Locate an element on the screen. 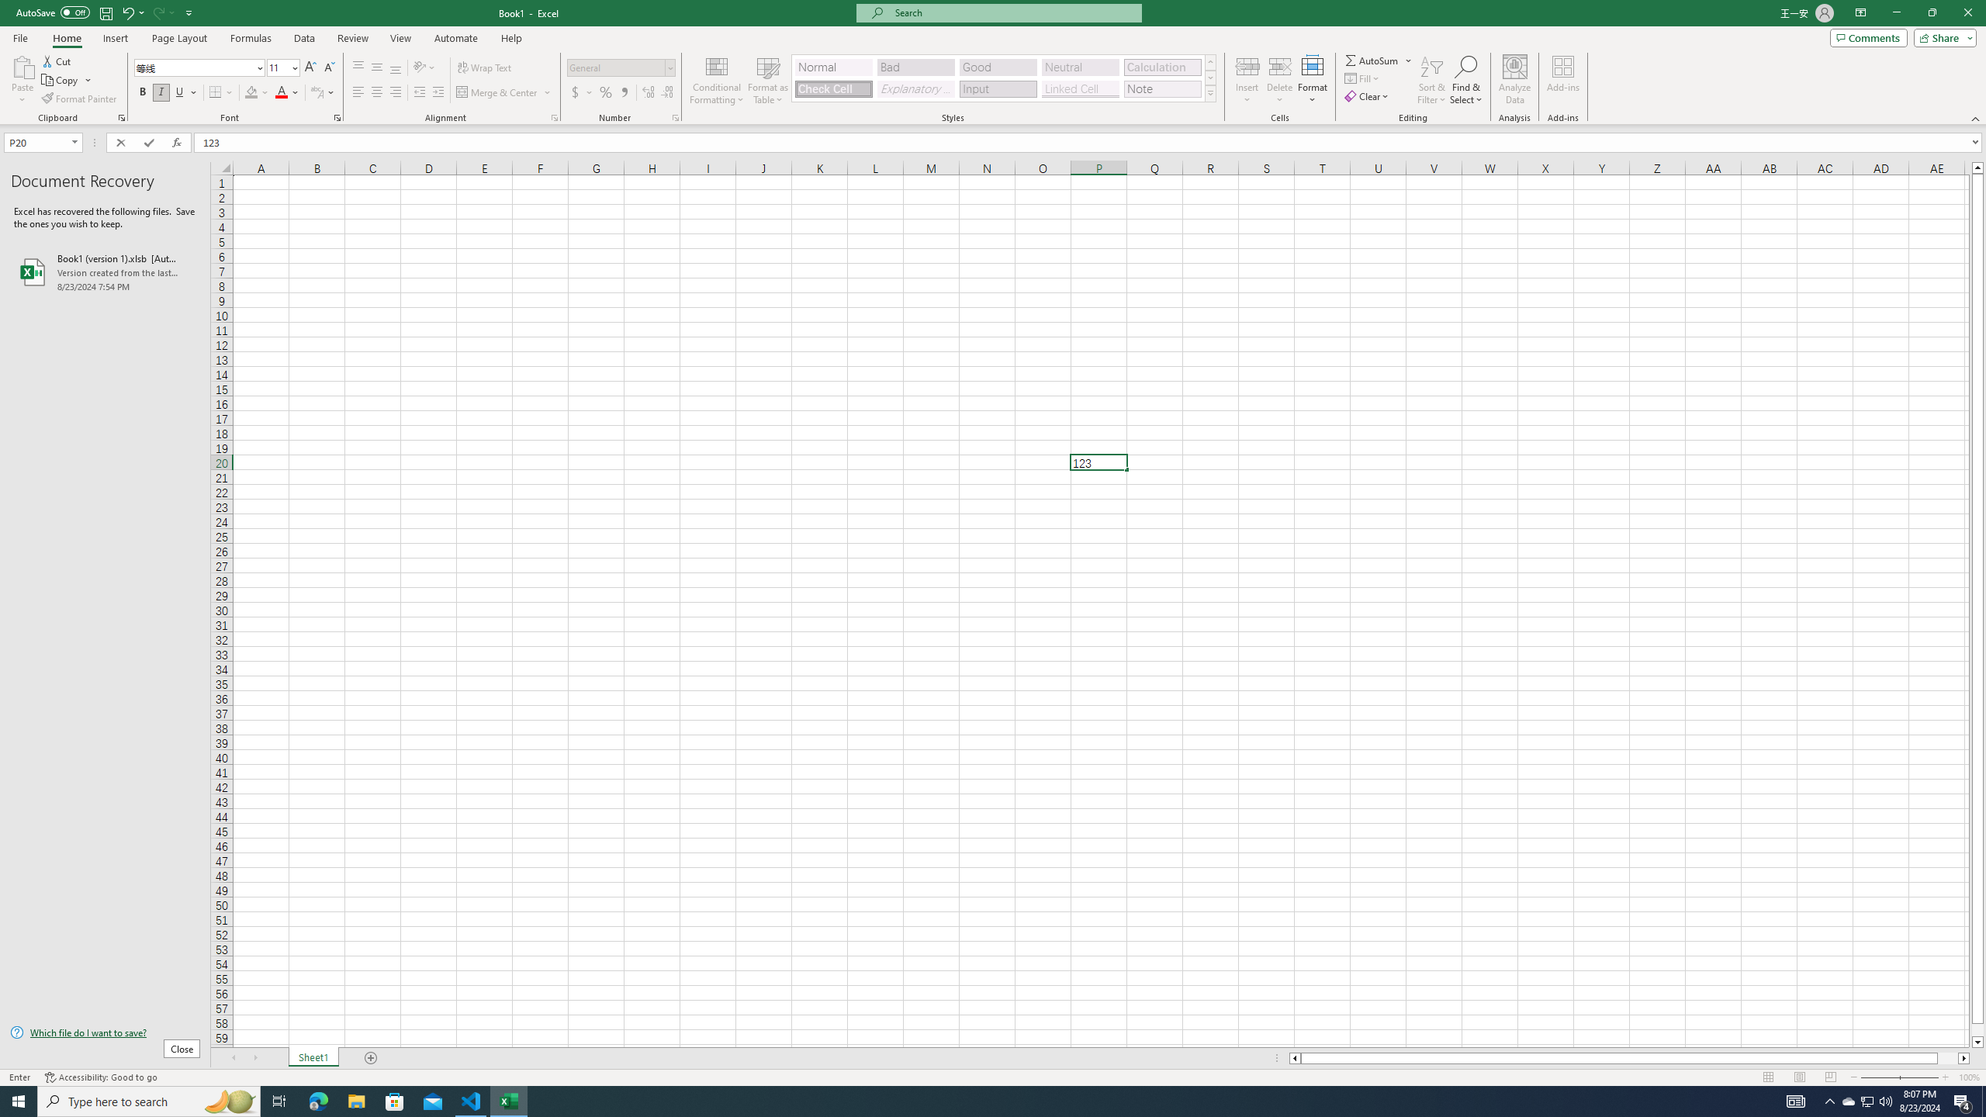  Sort & Filter is located at coordinates (1432, 80).